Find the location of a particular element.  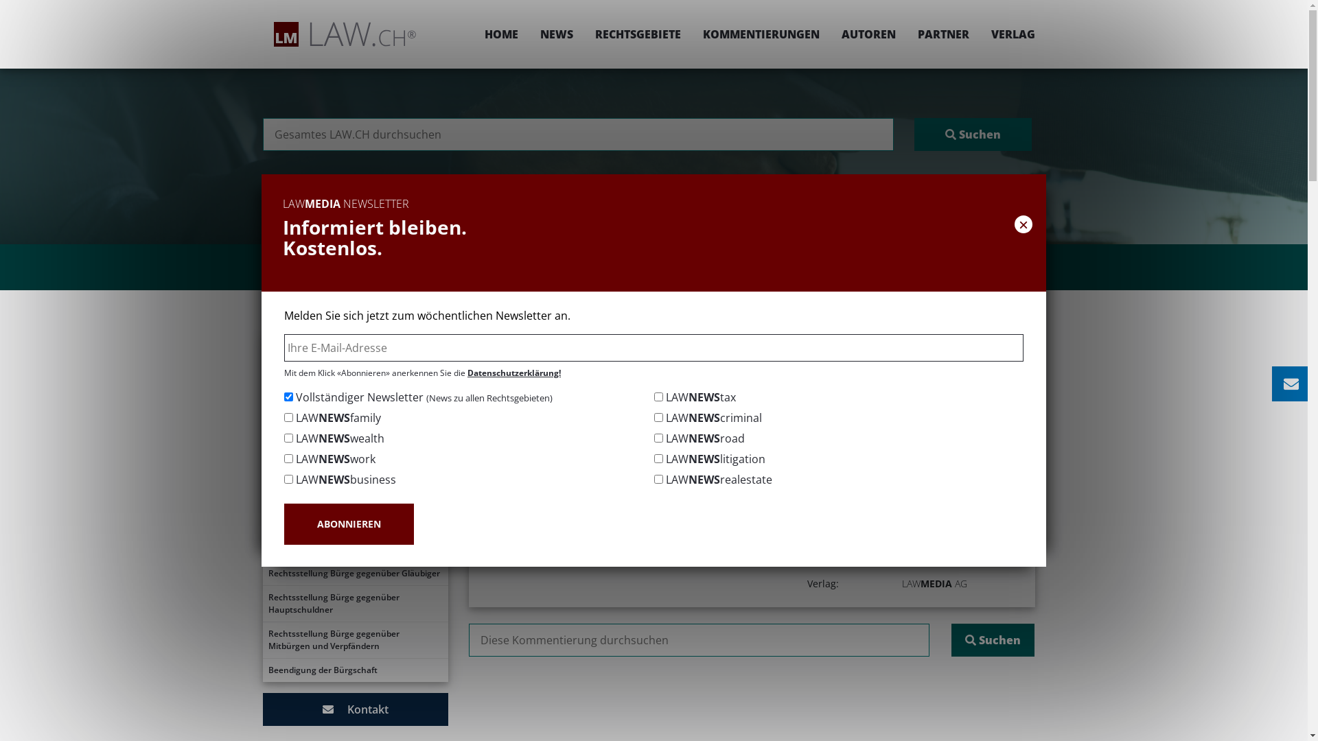

AUTOREN is located at coordinates (869, 34).